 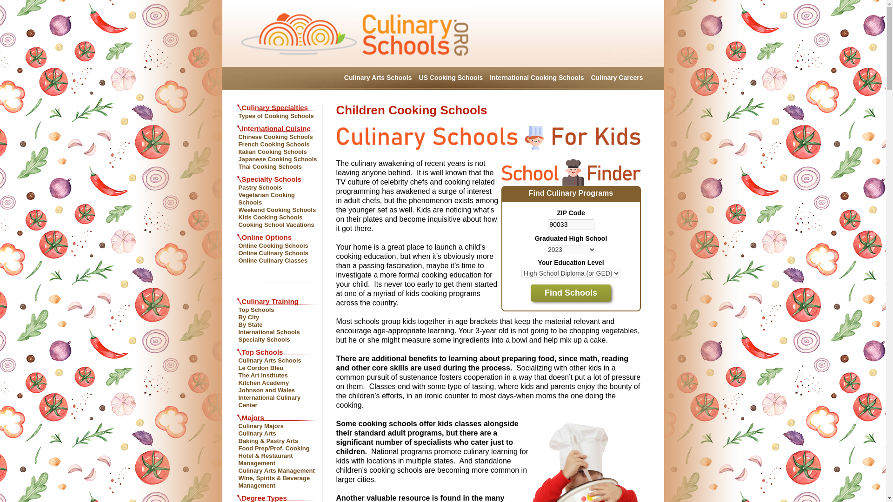 What do you see at coordinates (451, 80) in the screenshot?
I see `US Cooking Schools` at bounding box center [451, 80].